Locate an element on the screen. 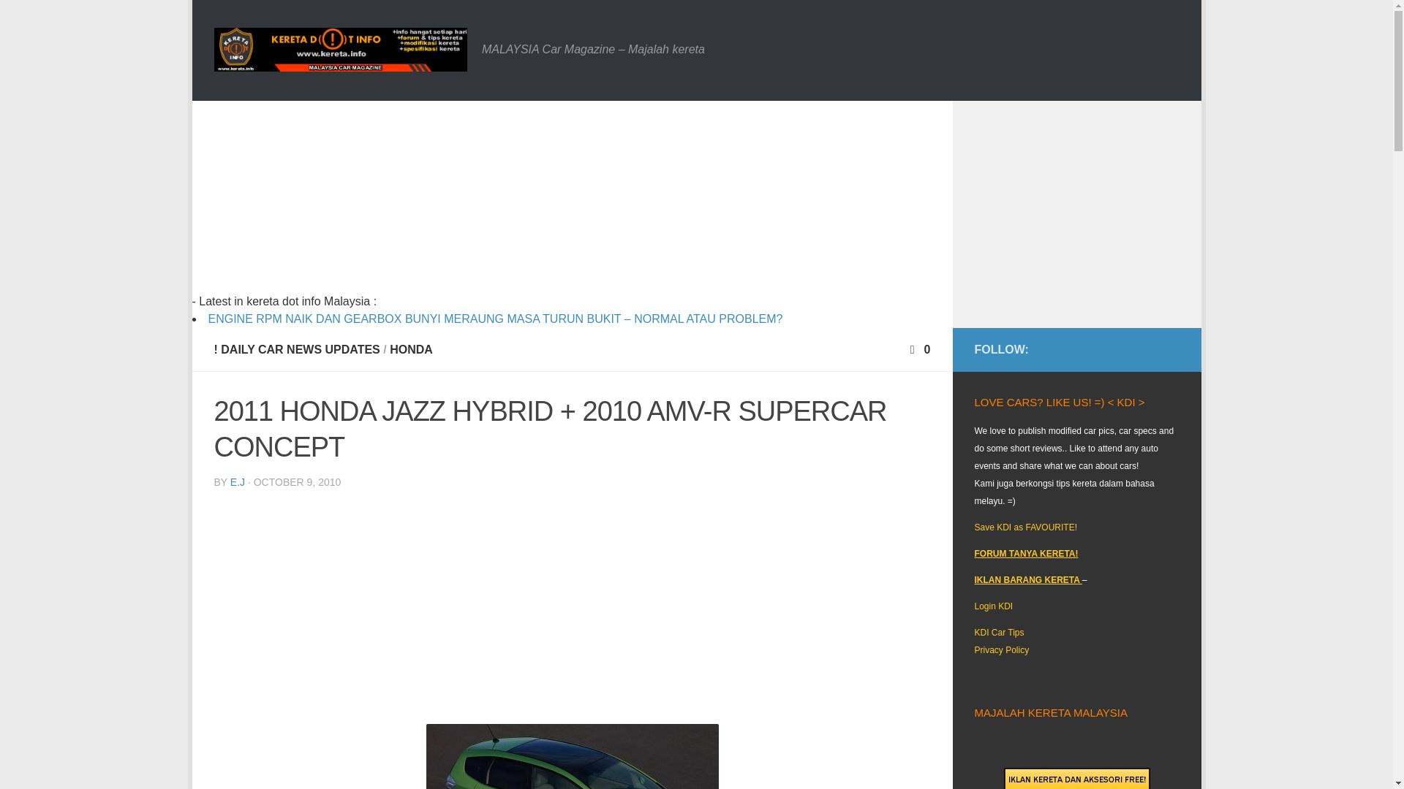  E.J is located at coordinates (237, 482).